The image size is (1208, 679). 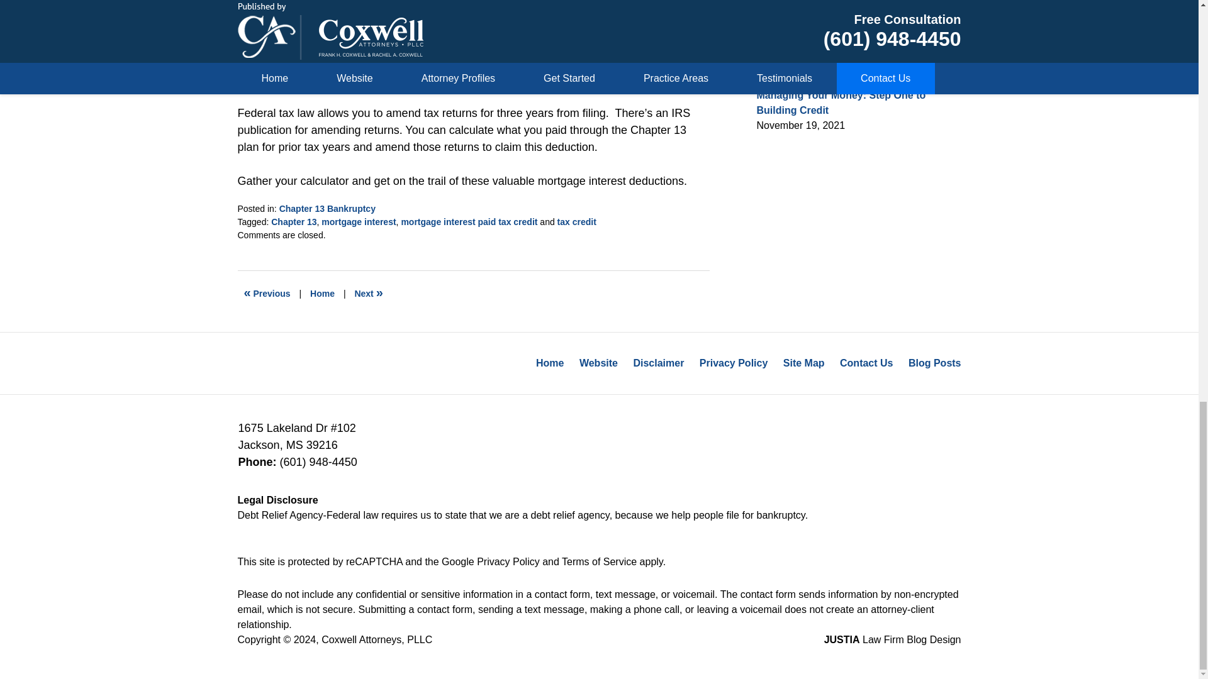 I want to click on View all posts in Chapter 13 Bankruptcy, so click(x=327, y=209).